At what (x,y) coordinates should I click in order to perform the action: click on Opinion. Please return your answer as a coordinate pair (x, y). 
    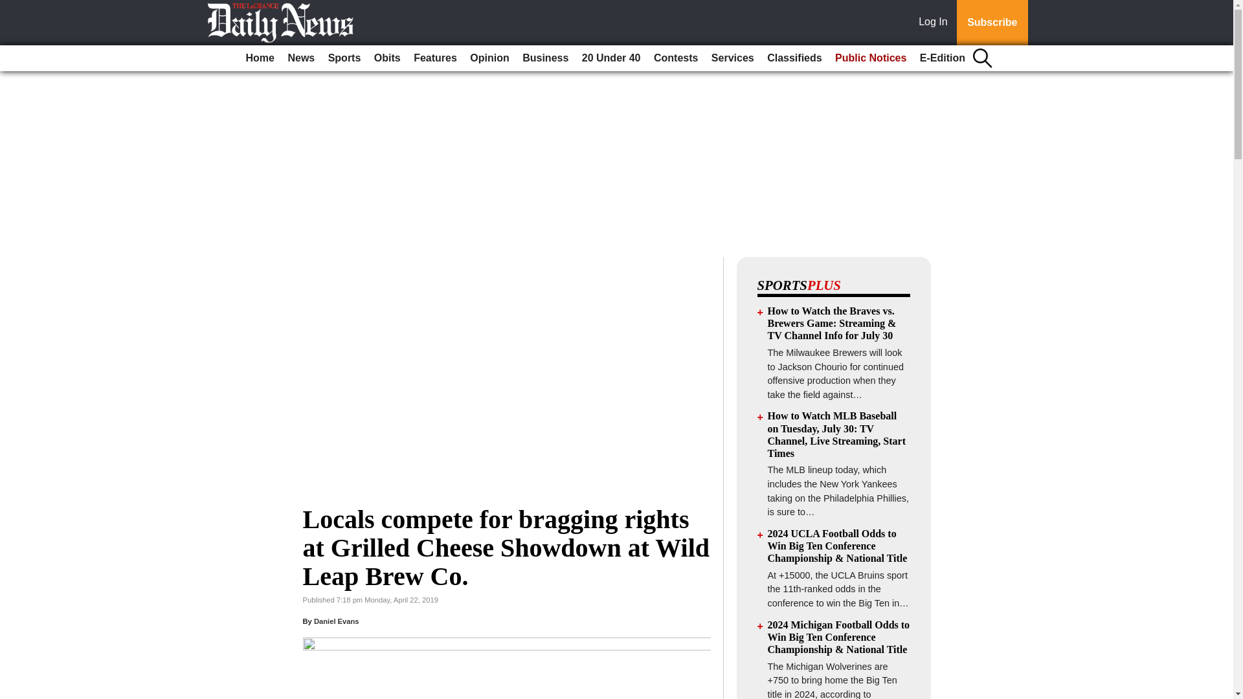
    Looking at the image, I should click on (489, 58).